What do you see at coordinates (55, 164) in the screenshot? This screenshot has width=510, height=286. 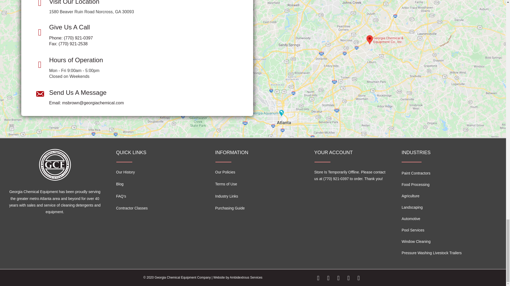 I see `GCE Black Logo` at bounding box center [55, 164].